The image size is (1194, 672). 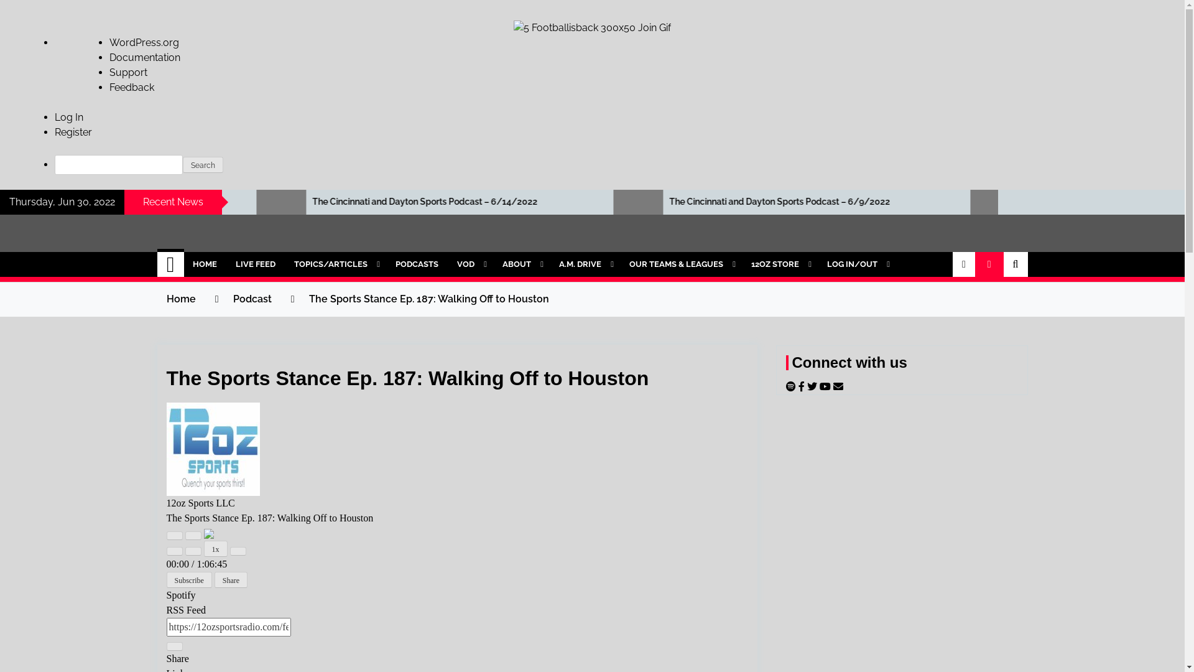 What do you see at coordinates (238, 551) in the screenshot?
I see `Fast Forward 30 seconds` at bounding box center [238, 551].